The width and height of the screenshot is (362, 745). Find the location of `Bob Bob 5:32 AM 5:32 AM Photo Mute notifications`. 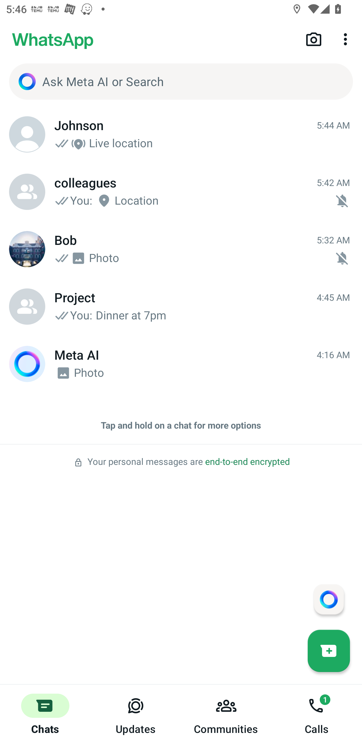

Bob Bob 5:32 AM 5:32 AM Photo Mute notifications is located at coordinates (181, 249).